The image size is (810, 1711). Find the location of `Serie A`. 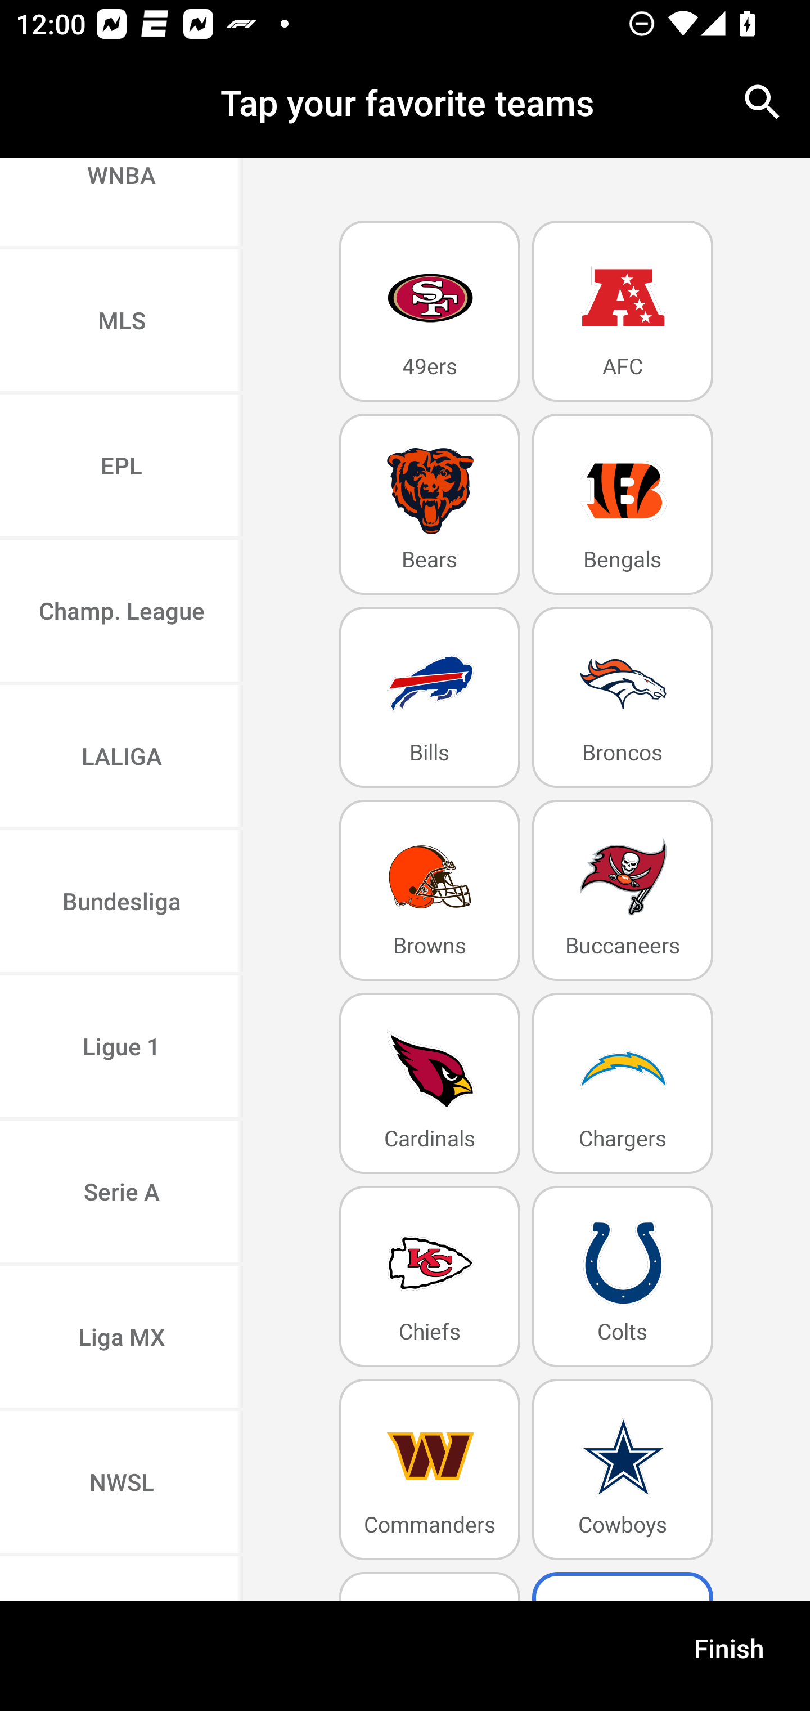

Serie A is located at coordinates (121, 1193).